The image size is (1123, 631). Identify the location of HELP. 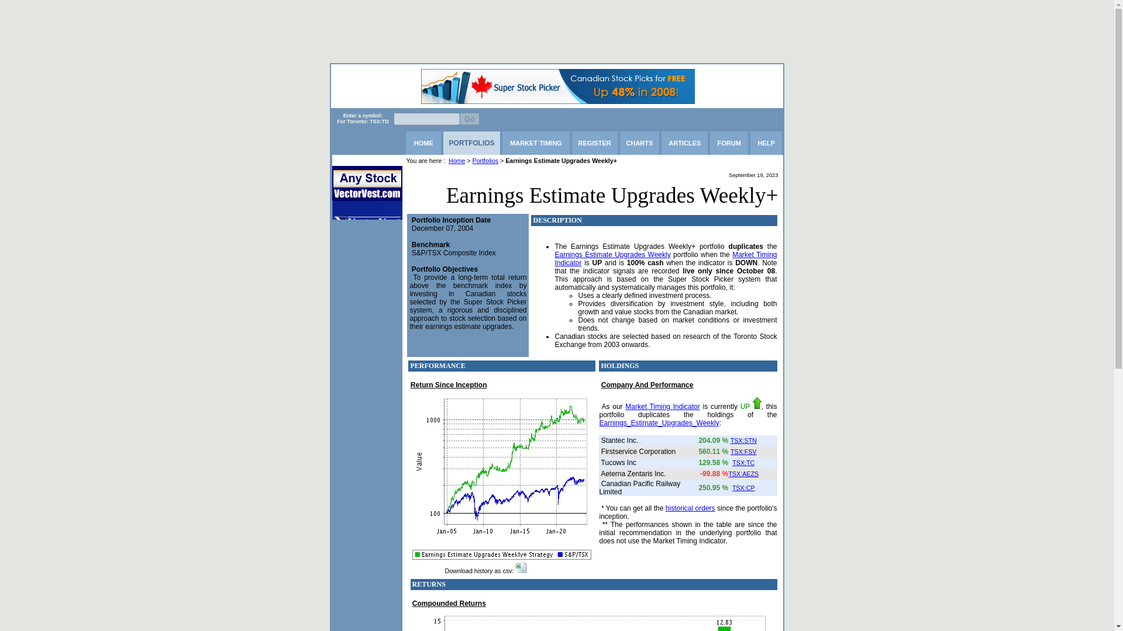
(766, 143).